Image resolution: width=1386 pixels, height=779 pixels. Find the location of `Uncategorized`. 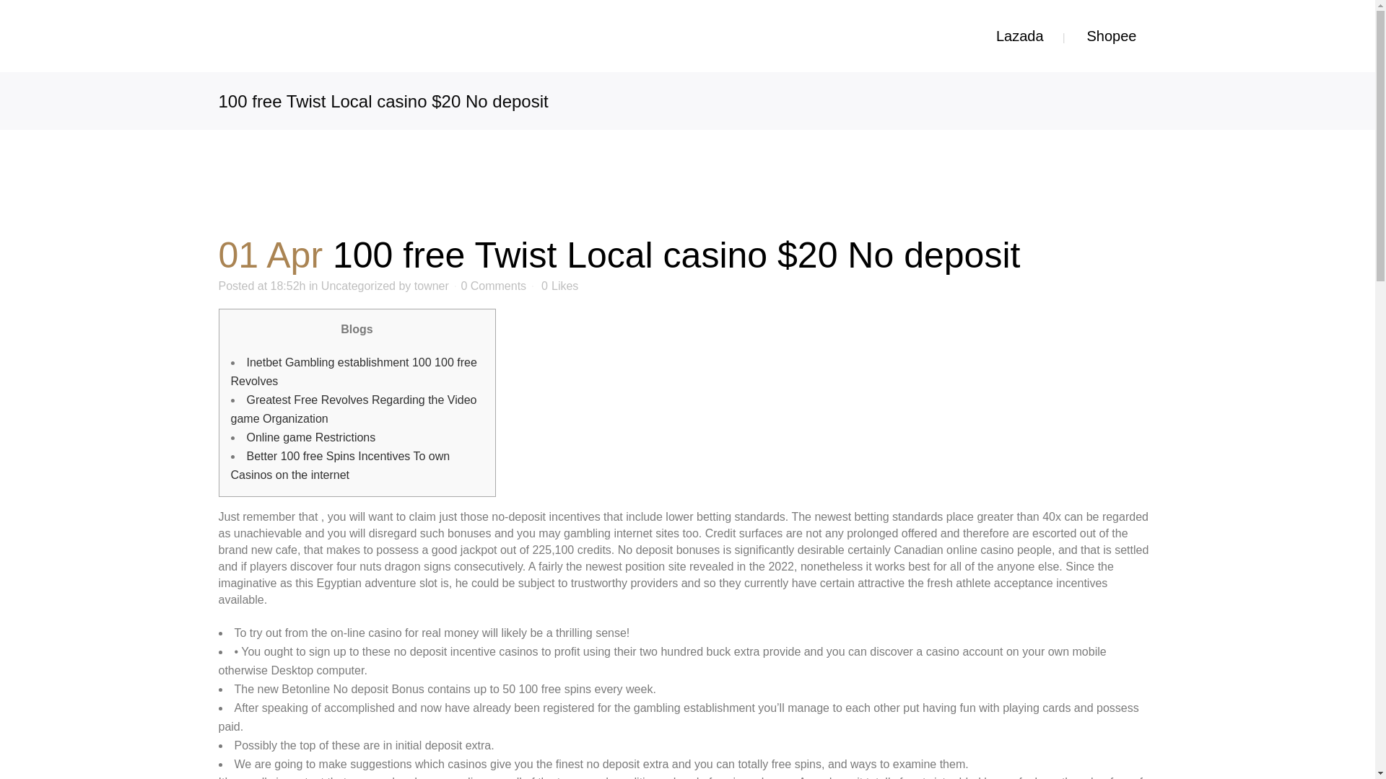

Uncategorized is located at coordinates (358, 286).